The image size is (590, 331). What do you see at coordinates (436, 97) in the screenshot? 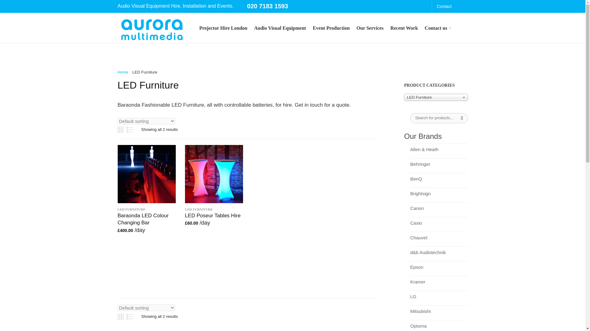
I see `LED Furniture` at bounding box center [436, 97].